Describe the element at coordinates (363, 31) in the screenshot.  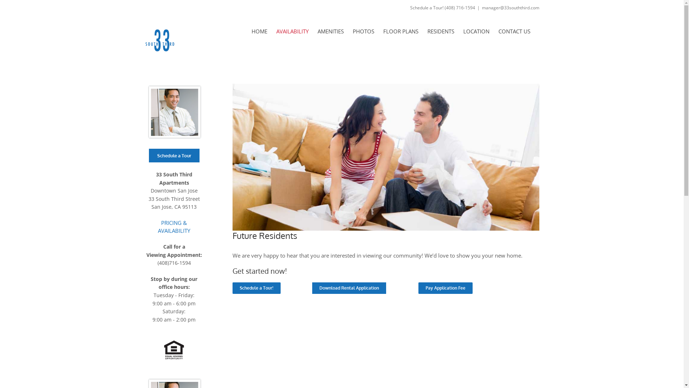
I see `PHOTOS` at that location.